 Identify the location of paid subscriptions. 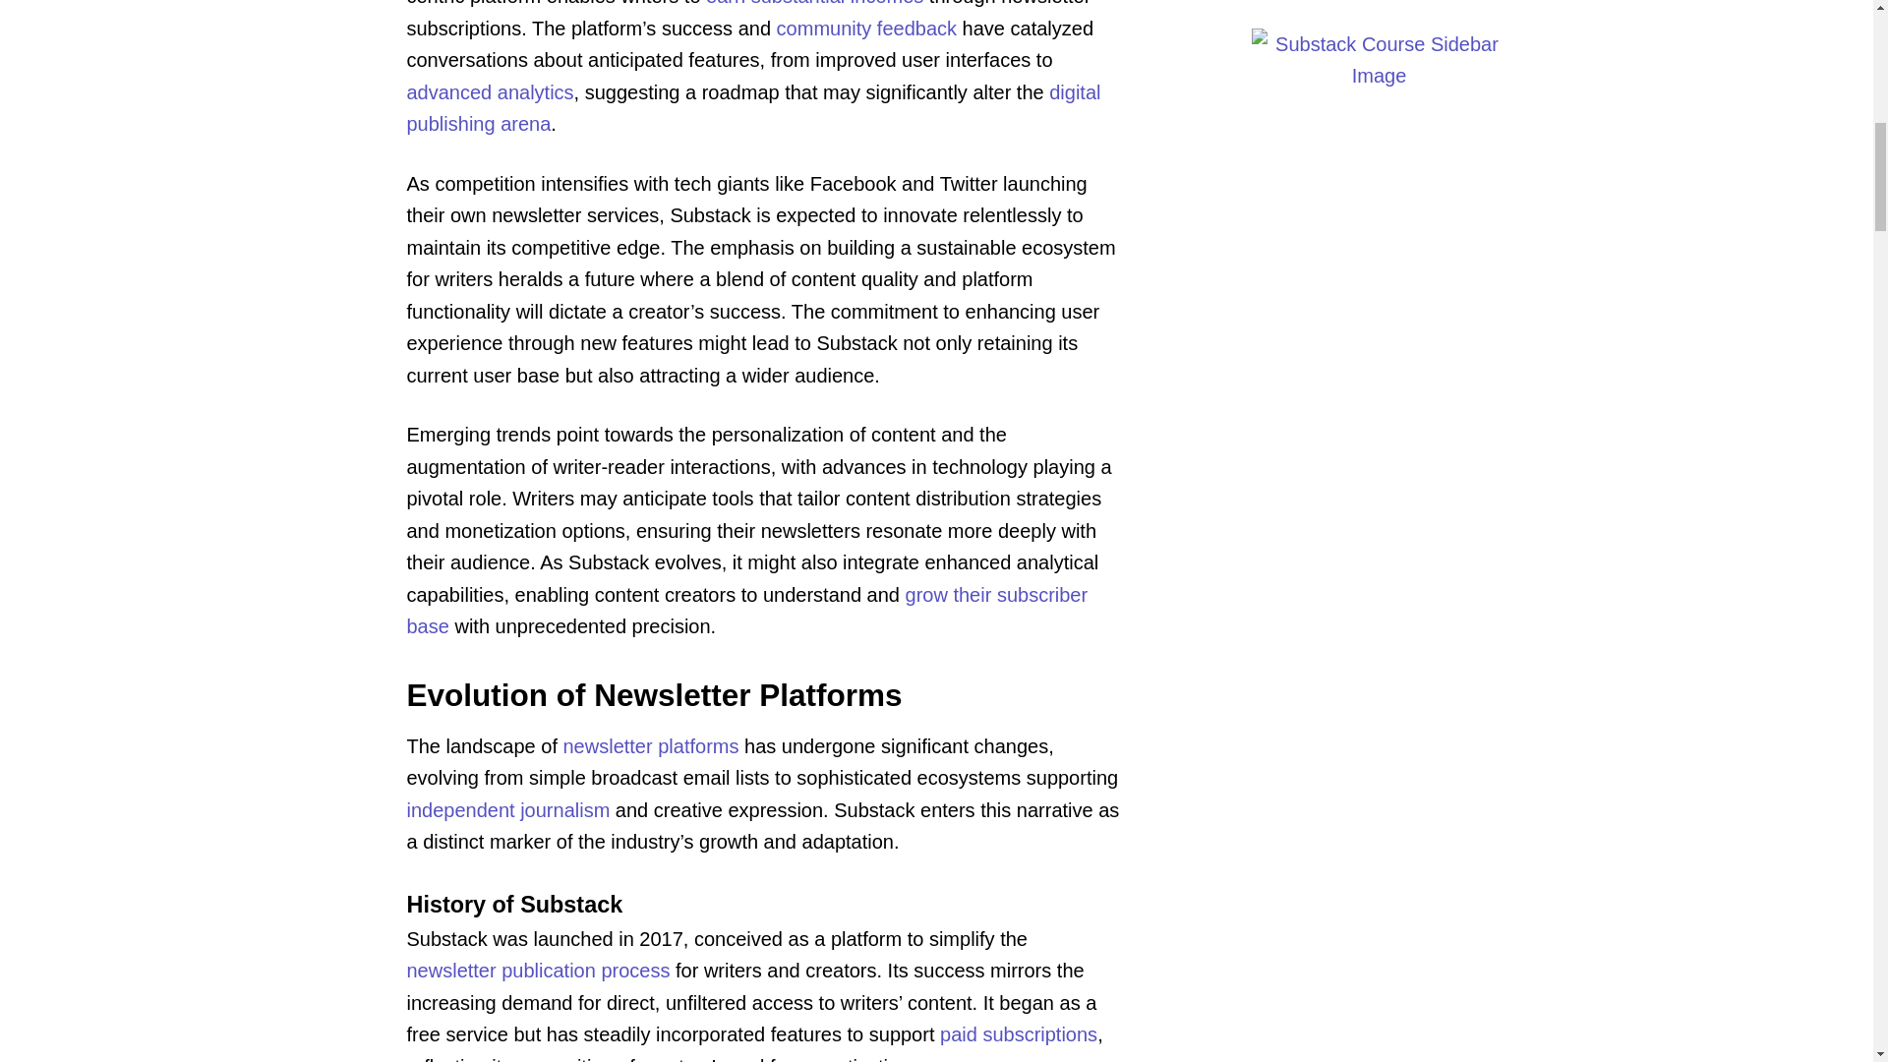
(1019, 1034).